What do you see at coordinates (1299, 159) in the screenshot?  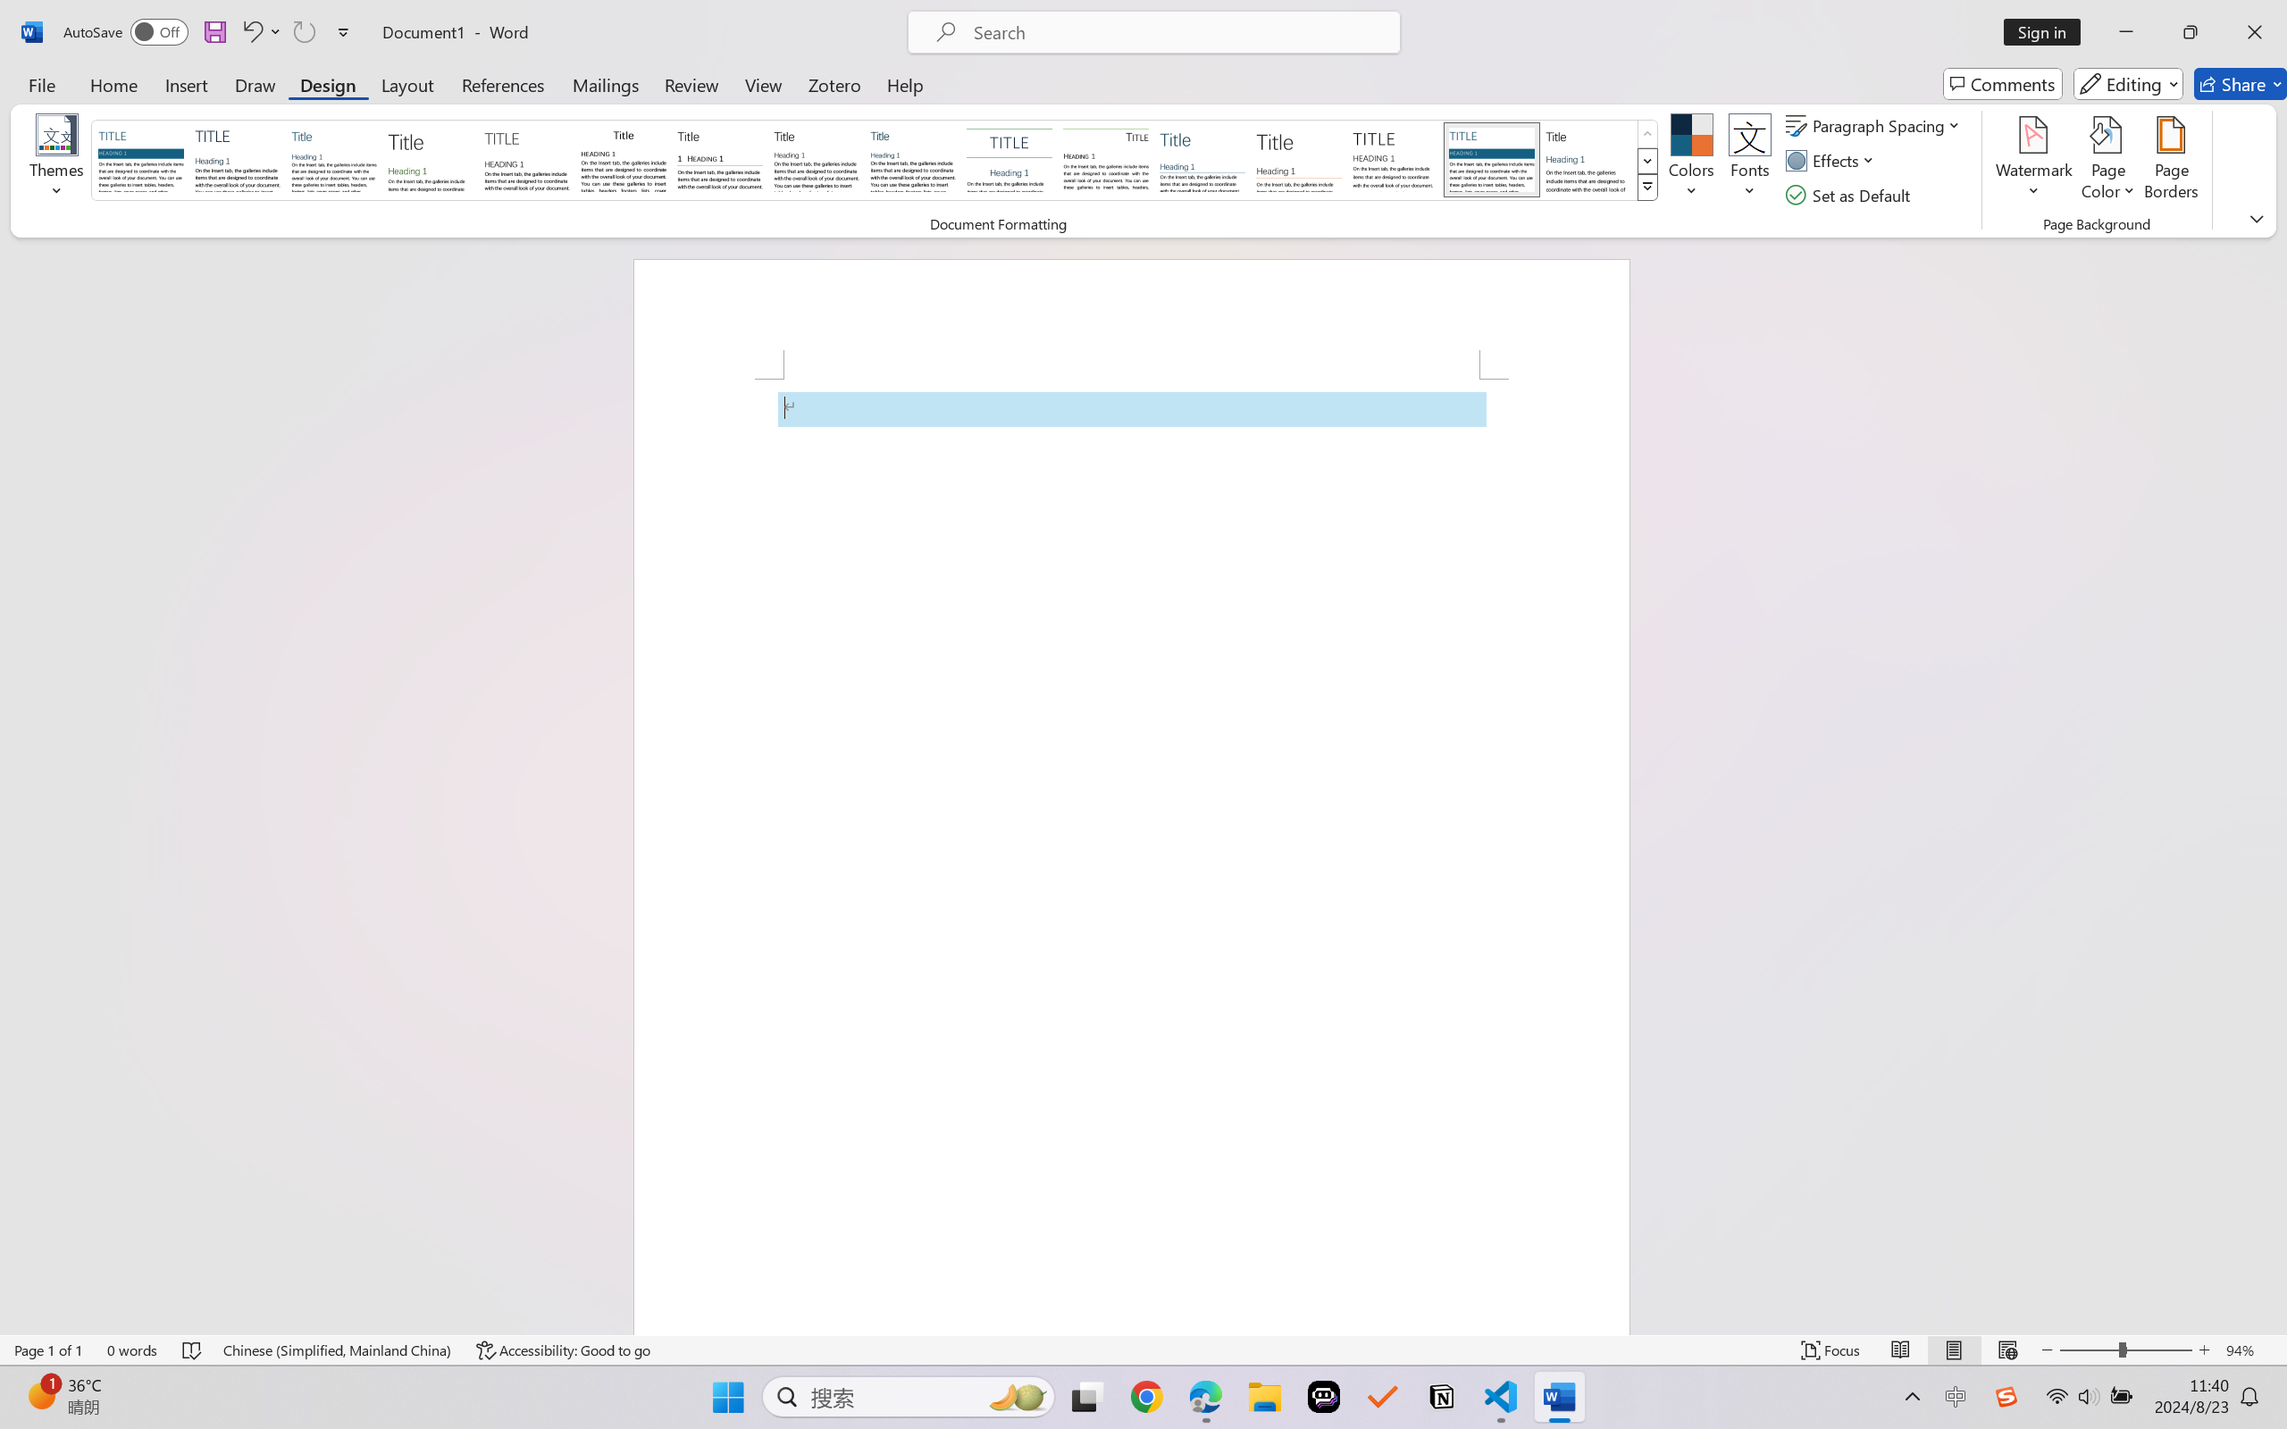 I see `Lines (Stylish)` at bounding box center [1299, 159].